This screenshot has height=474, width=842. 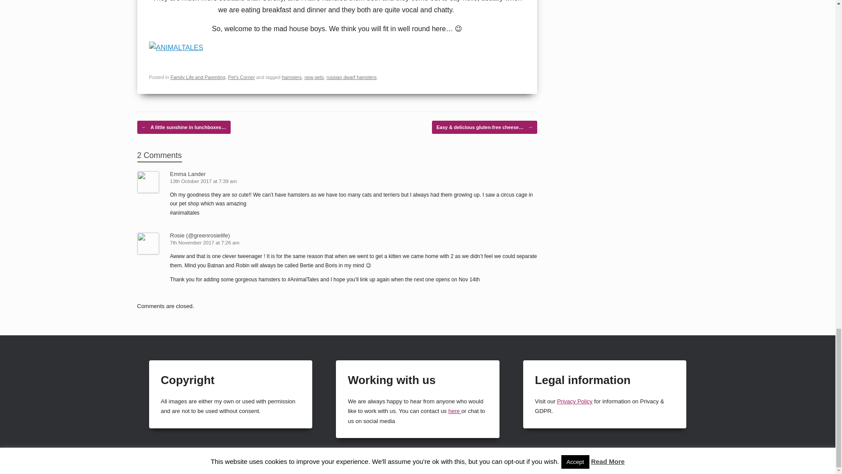 I want to click on hamsters, so click(x=292, y=77).